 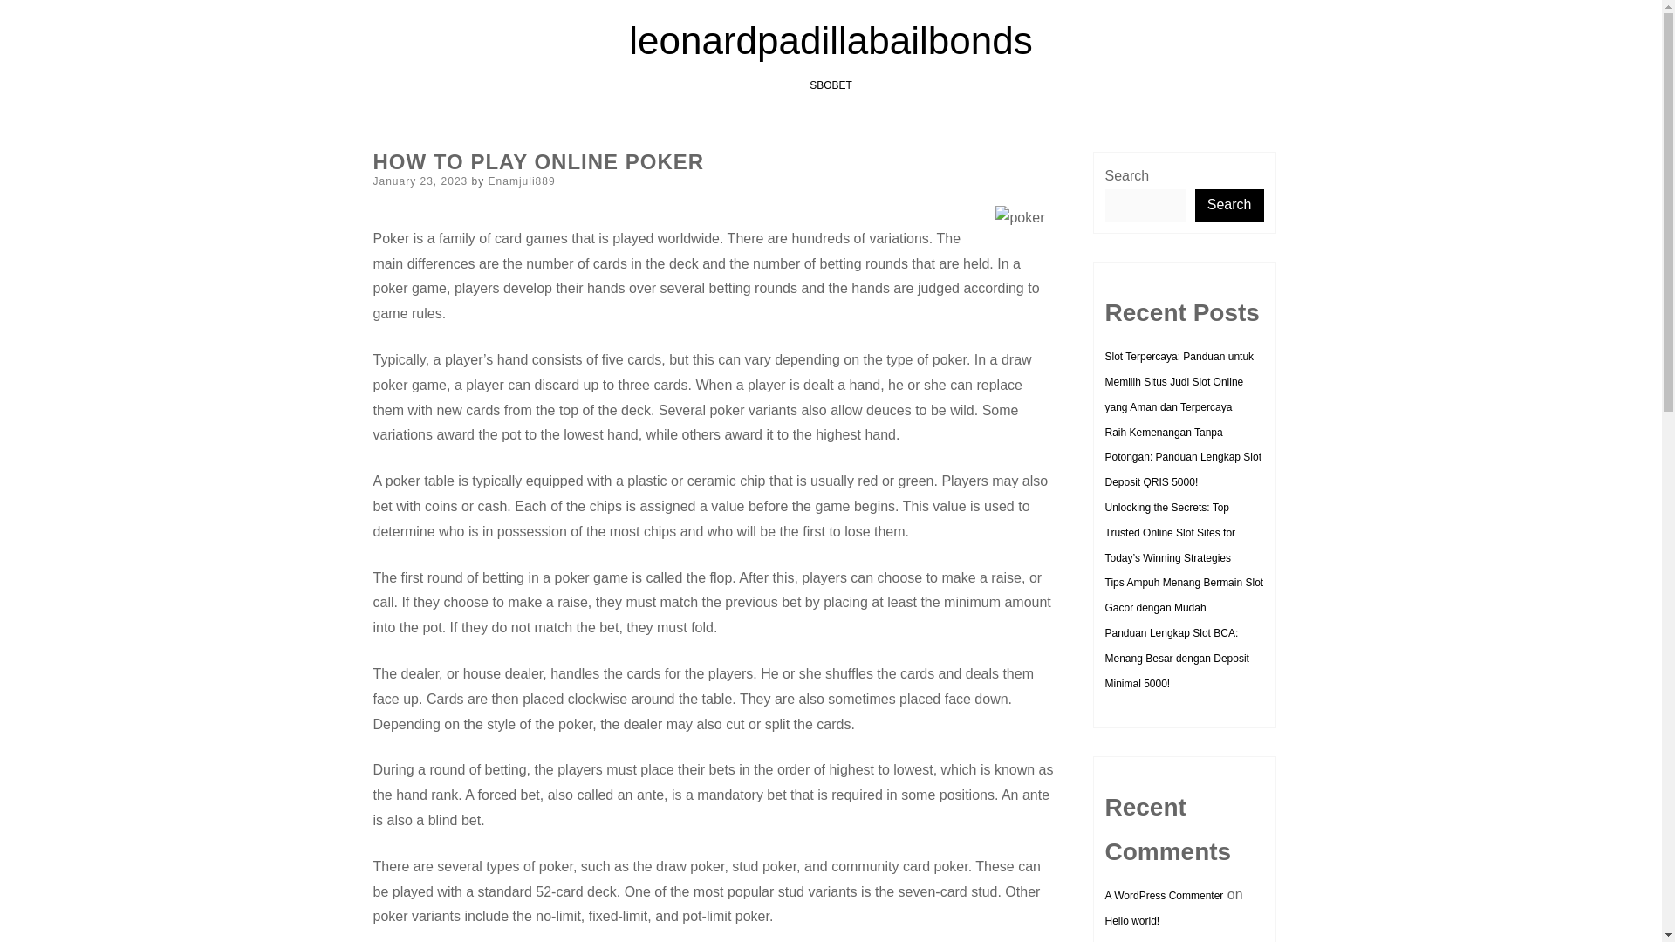 I want to click on Enamjuli889, so click(x=522, y=181).